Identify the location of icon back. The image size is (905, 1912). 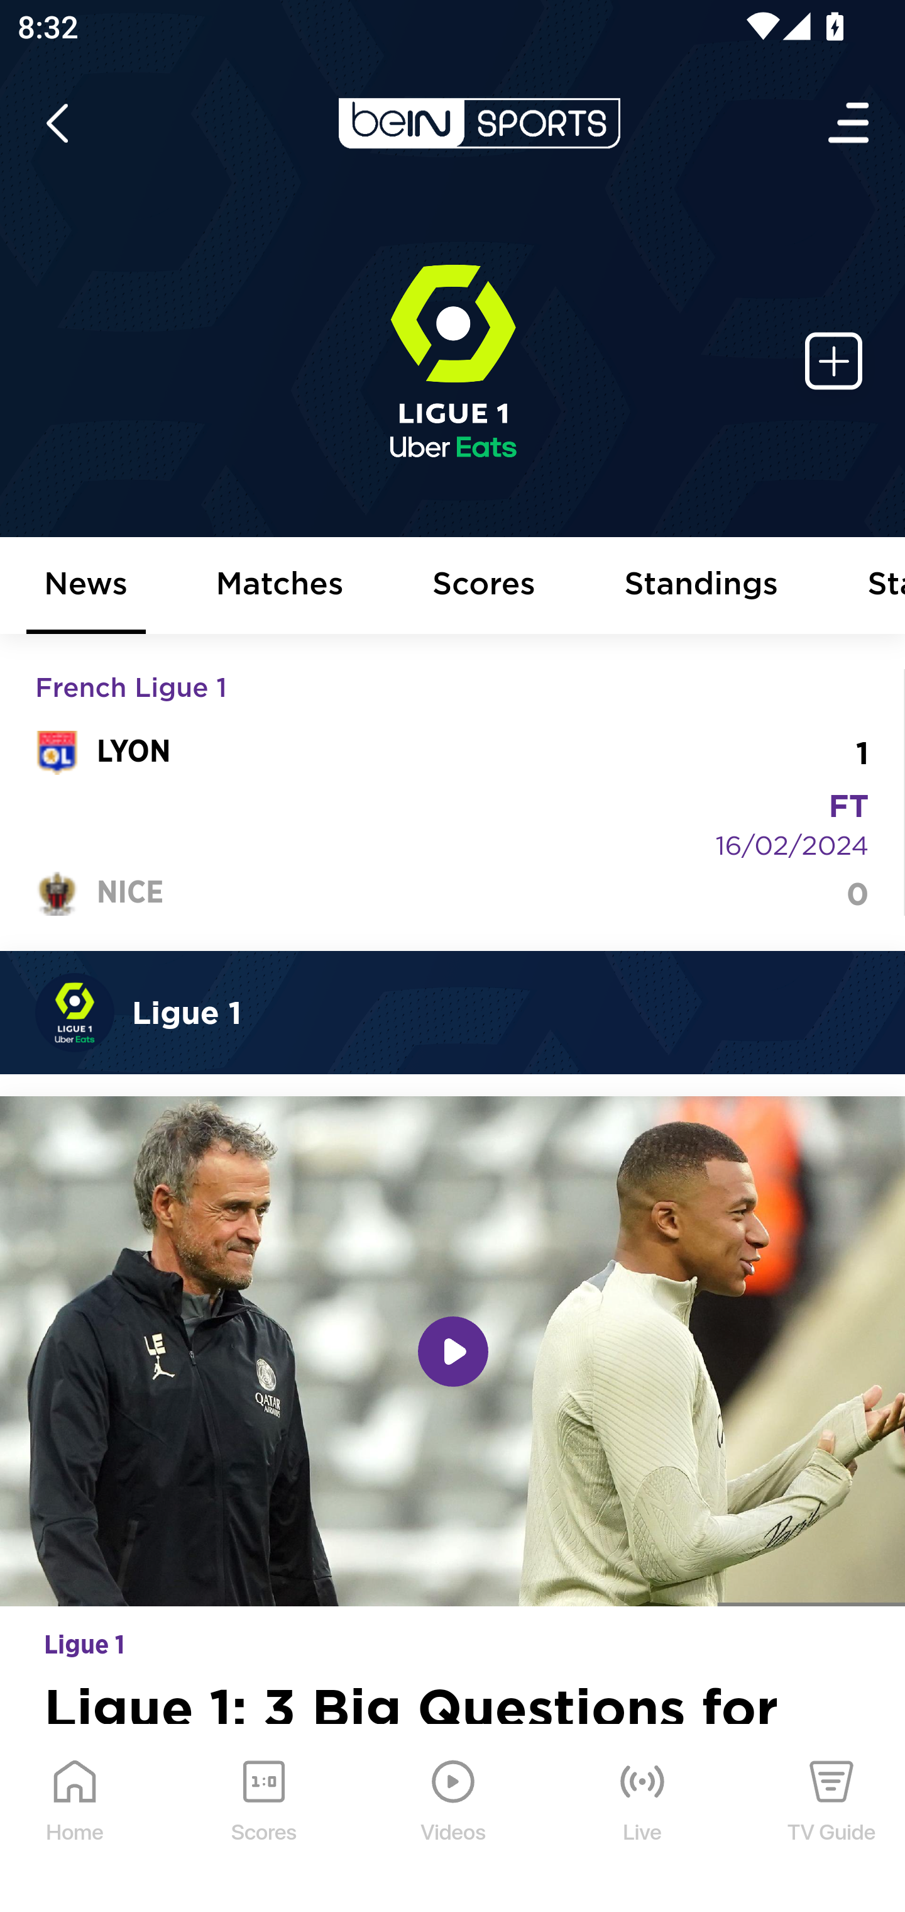
(57, 123).